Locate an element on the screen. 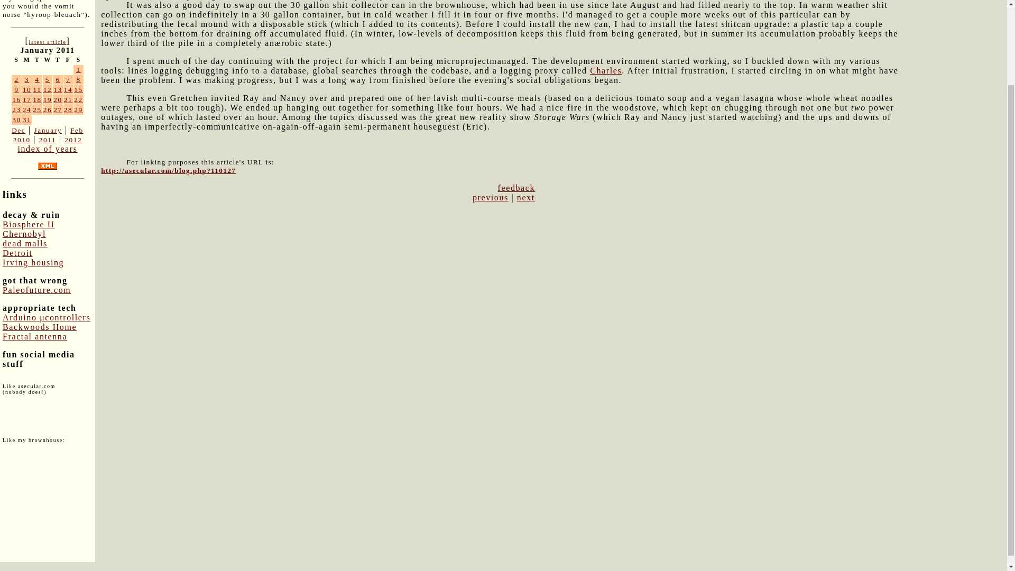 The image size is (1015, 571). 17 is located at coordinates (26, 99).